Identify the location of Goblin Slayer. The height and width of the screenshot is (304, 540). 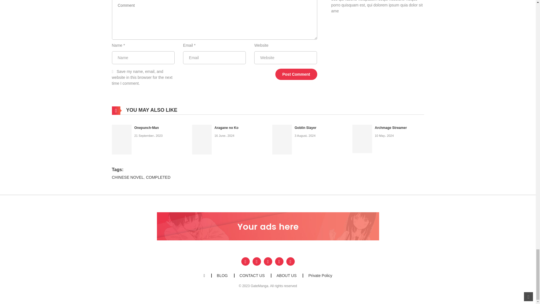
(305, 128).